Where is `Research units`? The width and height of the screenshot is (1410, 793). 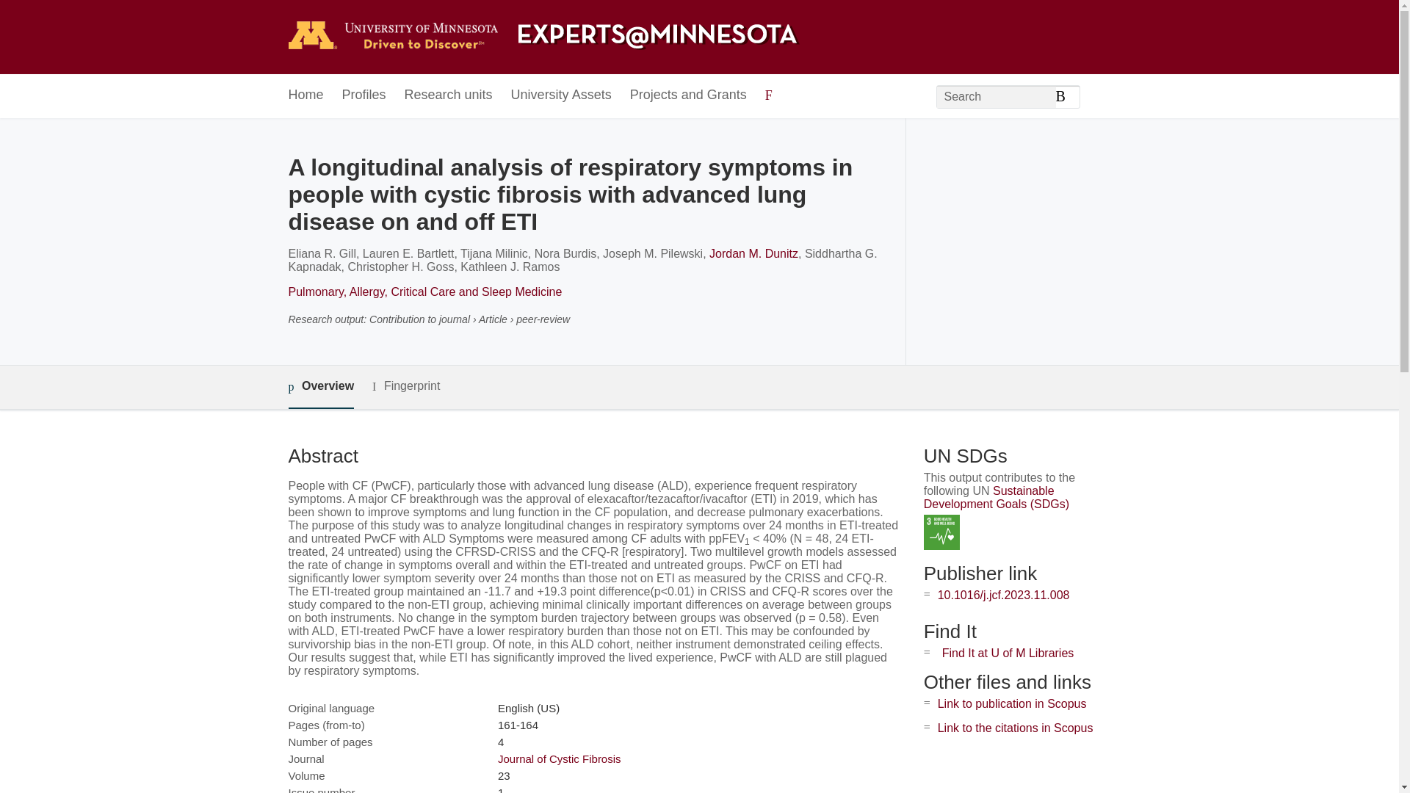 Research units is located at coordinates (448, 95).